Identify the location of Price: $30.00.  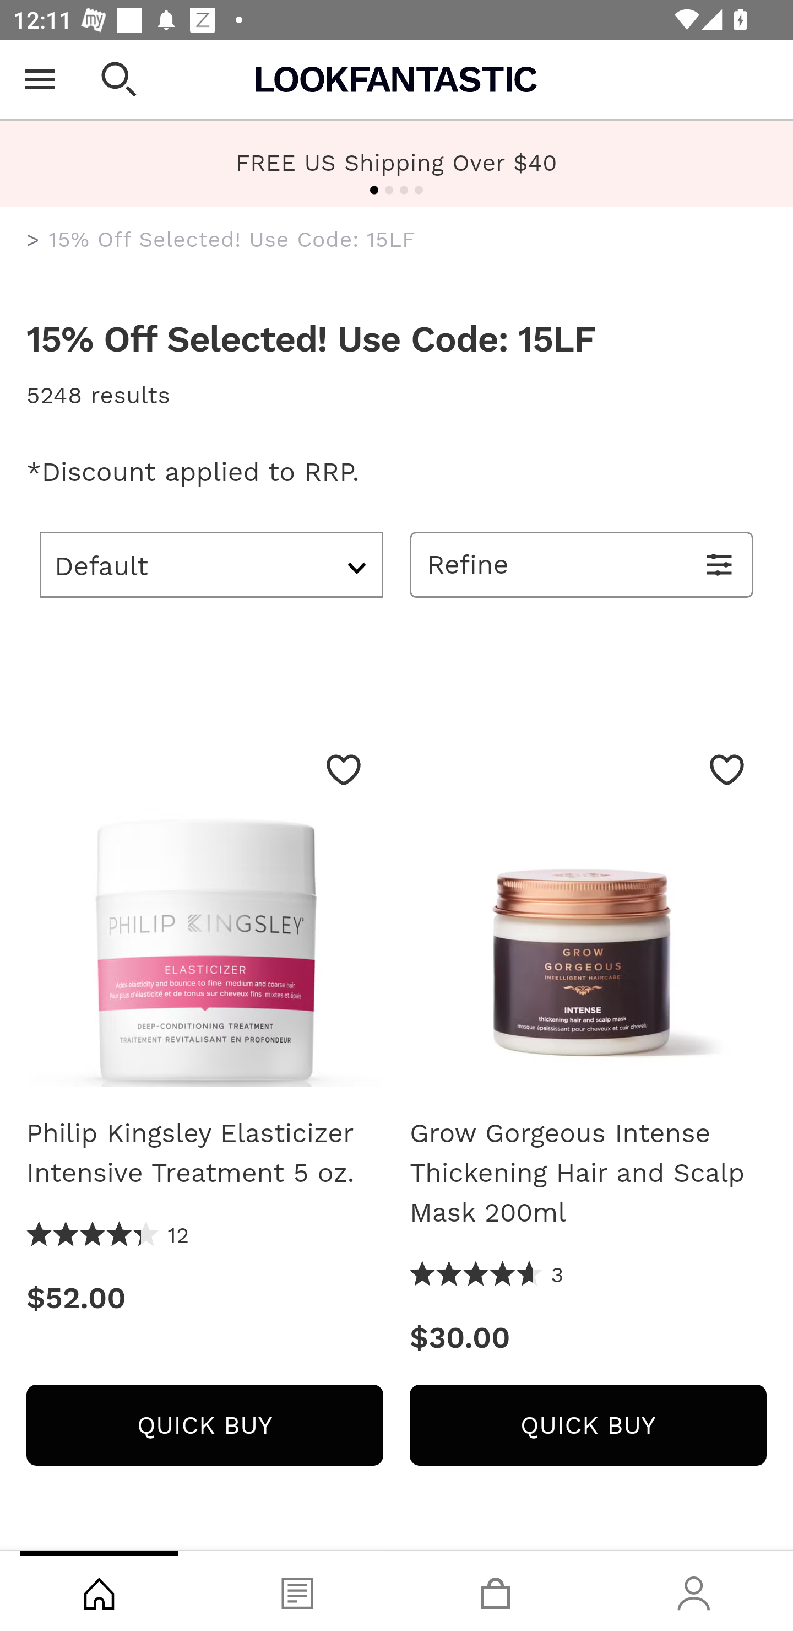
(588, 1338).